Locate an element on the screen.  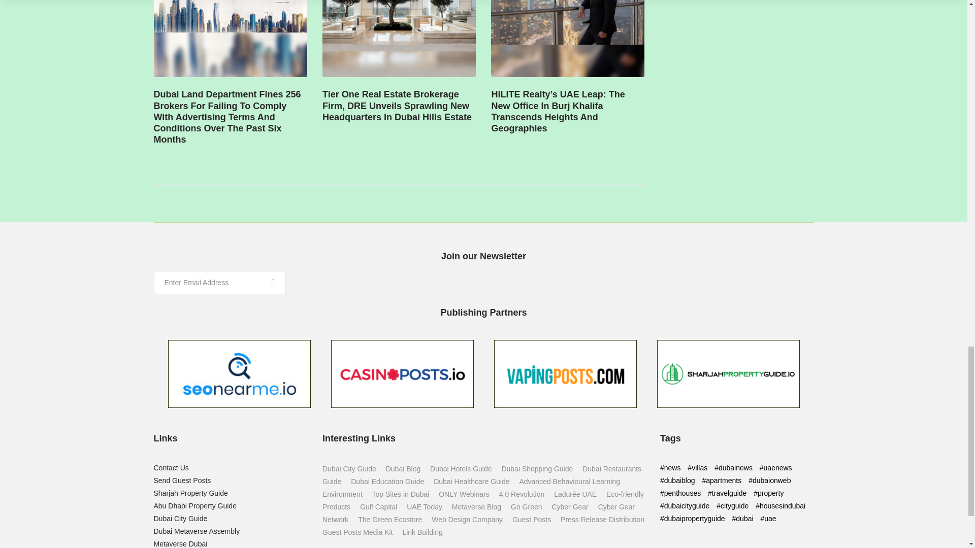
Sharjah Property Guide is located at coordinates (190, 493).